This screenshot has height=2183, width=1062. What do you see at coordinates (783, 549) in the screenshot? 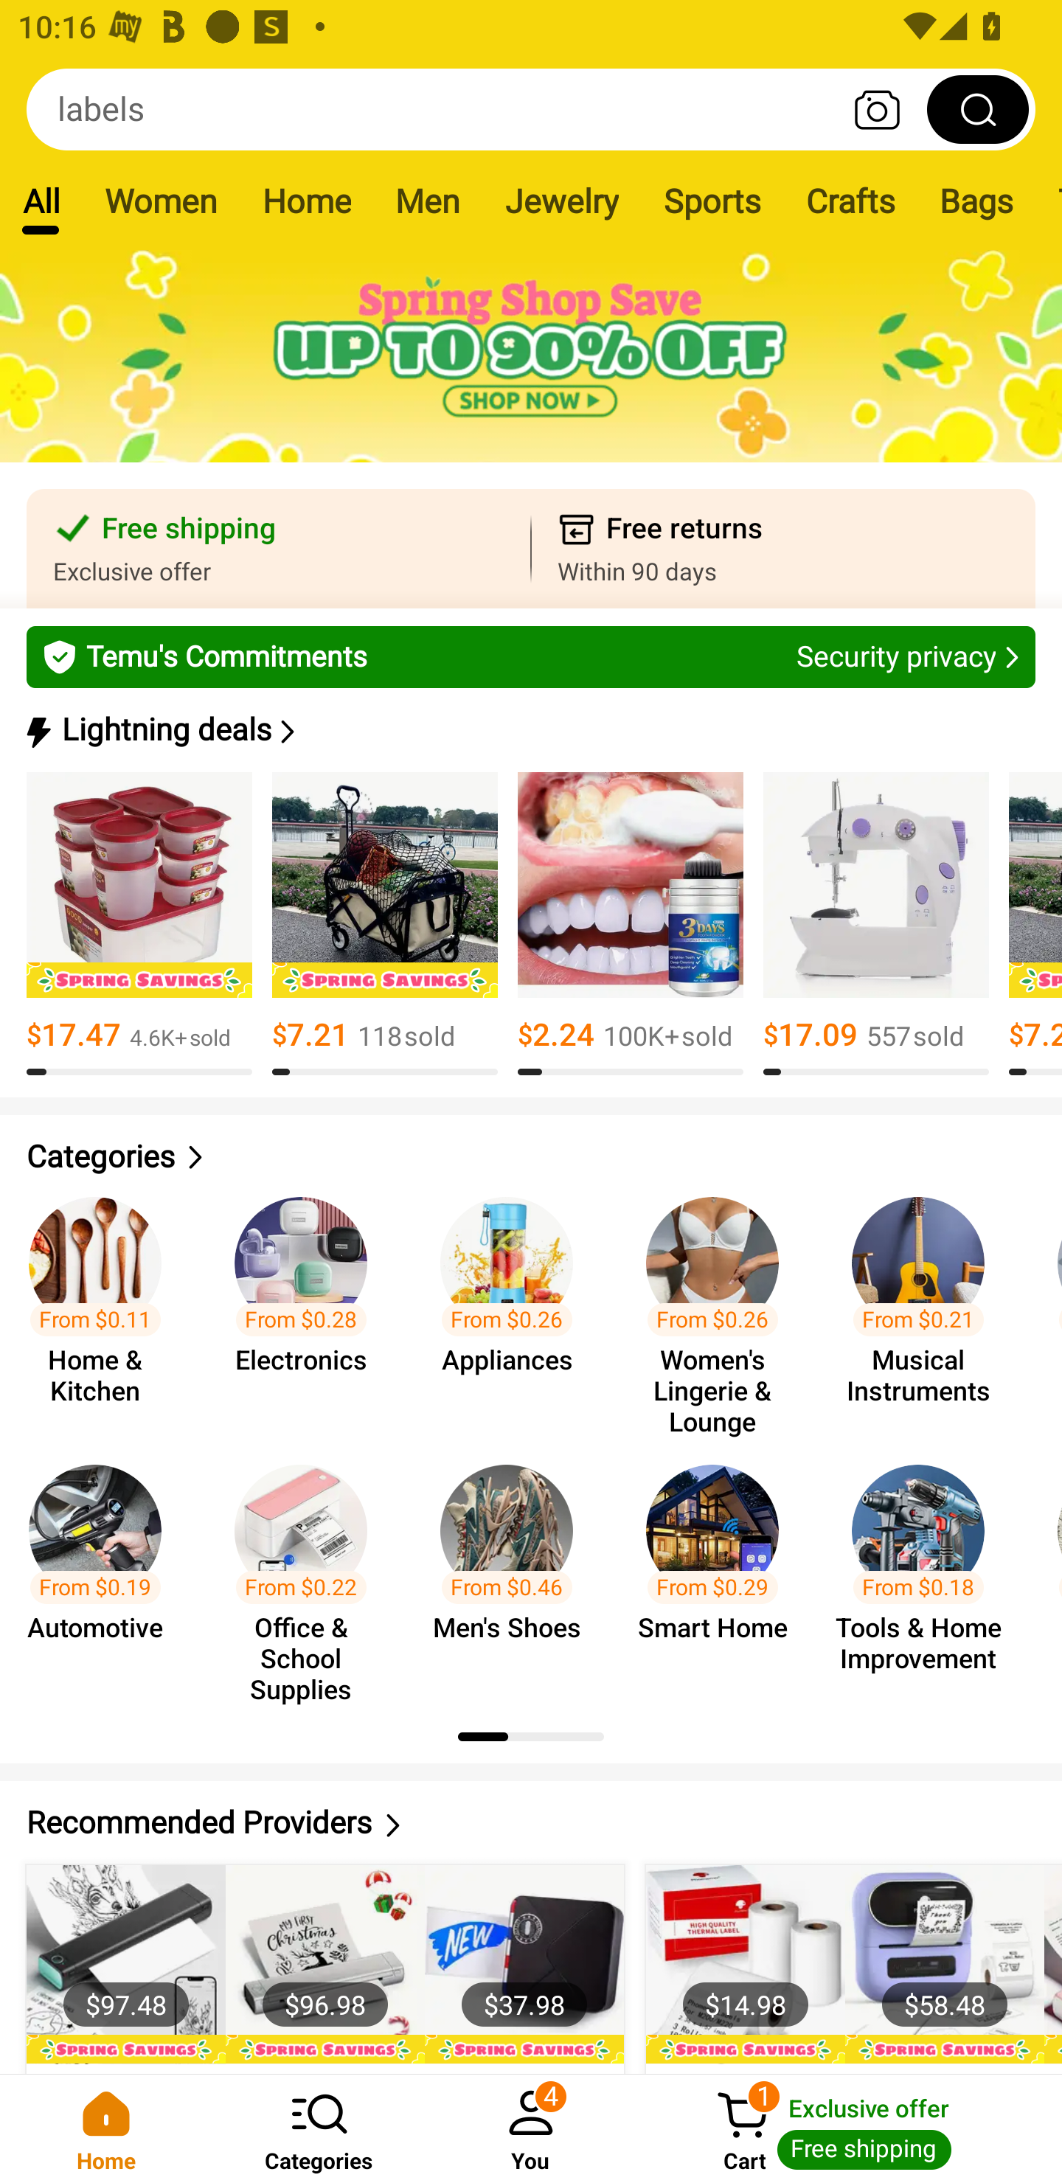
I see `Free returns Within 90 days` at bounding box center [783, 549].